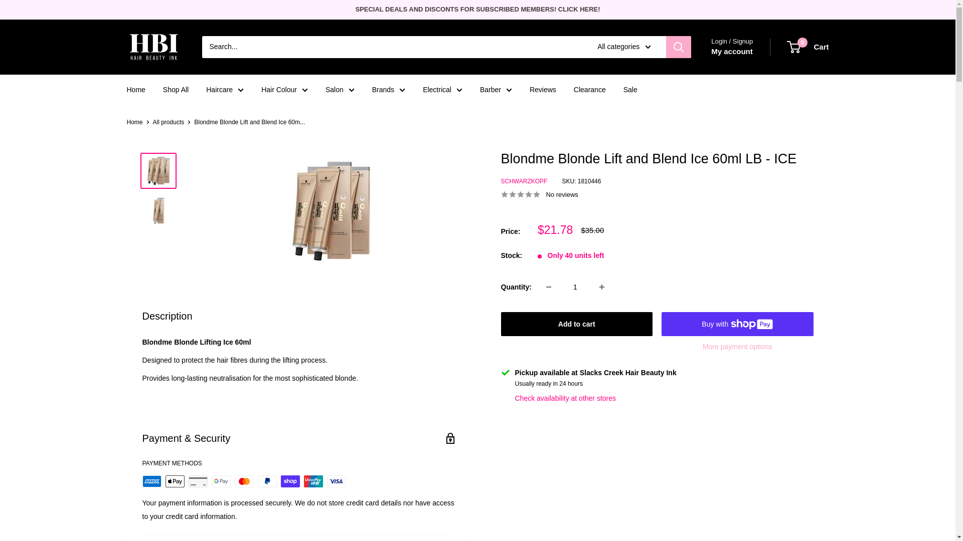 Image resolution: width=963 pixels, height=541 pixels. Describe the element at coordinates (602, 287) in the screenshot. I see `Increase quantity by 1` at that location.